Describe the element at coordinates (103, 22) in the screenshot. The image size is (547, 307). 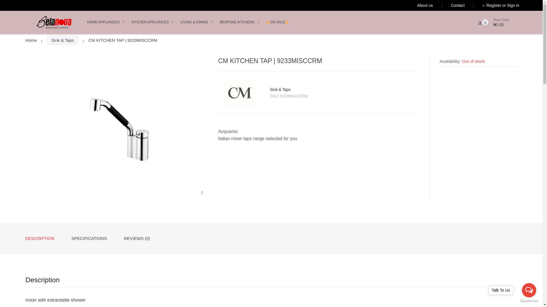
I see `Home Appliances` at that location.